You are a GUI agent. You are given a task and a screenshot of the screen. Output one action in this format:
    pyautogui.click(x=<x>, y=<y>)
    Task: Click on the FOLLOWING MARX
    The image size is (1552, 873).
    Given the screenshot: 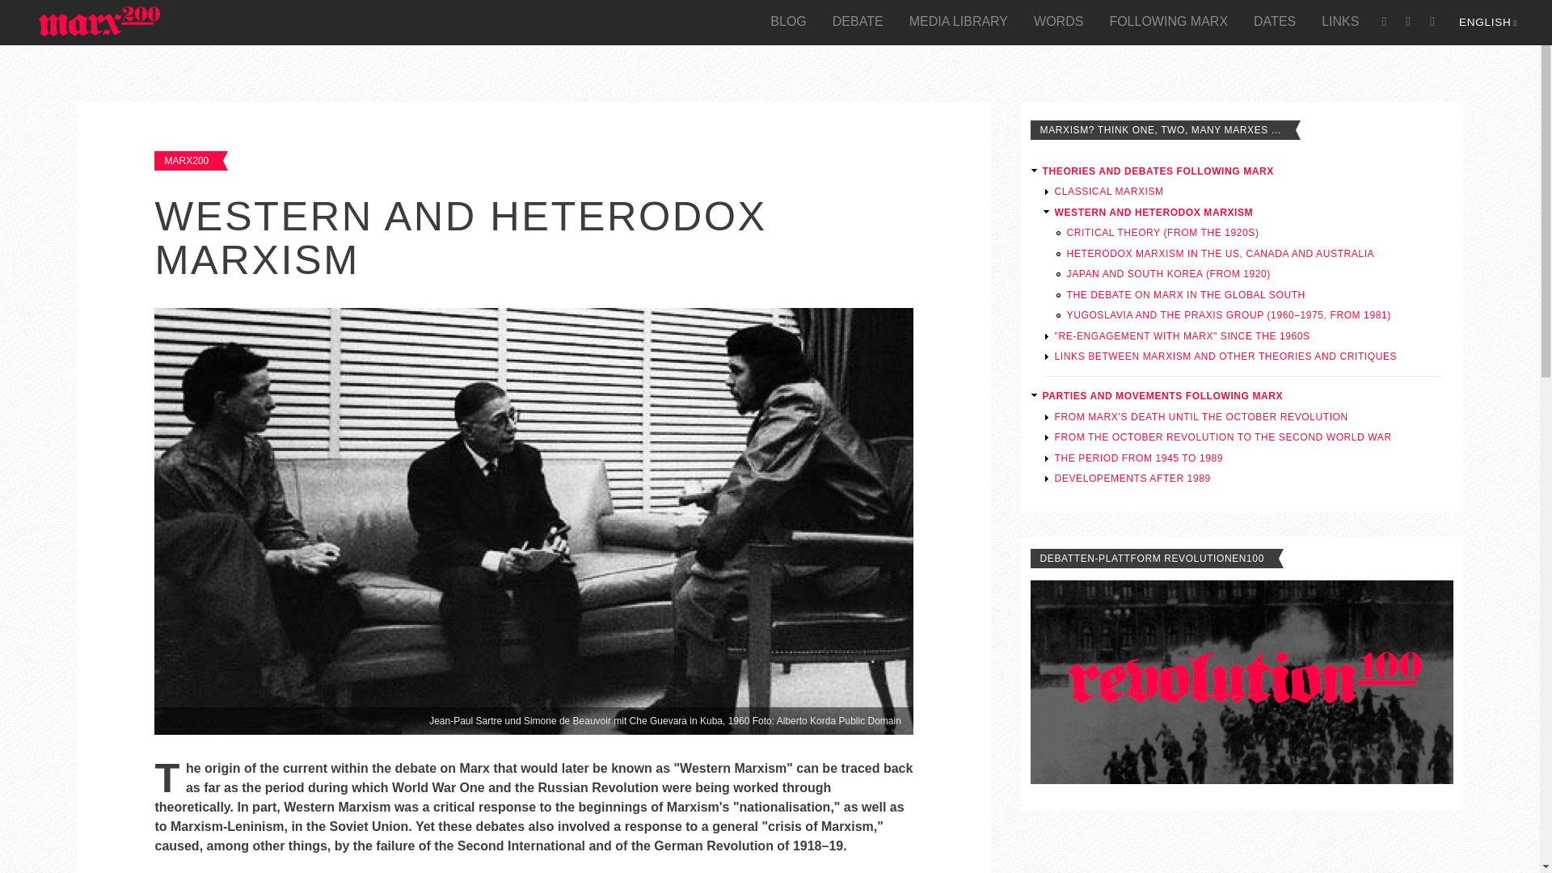 What is the action you would take?
    pyautogui.click(x=1167, y=21)
    